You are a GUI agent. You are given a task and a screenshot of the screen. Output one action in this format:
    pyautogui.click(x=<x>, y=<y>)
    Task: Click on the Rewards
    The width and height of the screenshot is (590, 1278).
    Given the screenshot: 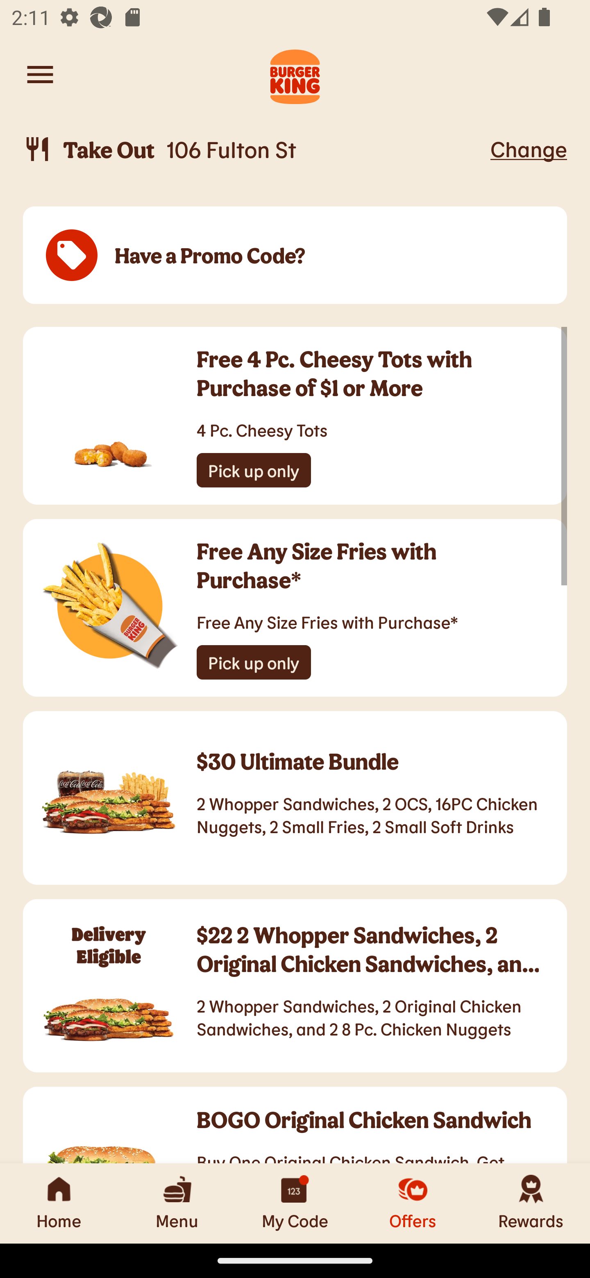 What is the action you would take?
    pyautogui.click(x=531, y=1203)
    